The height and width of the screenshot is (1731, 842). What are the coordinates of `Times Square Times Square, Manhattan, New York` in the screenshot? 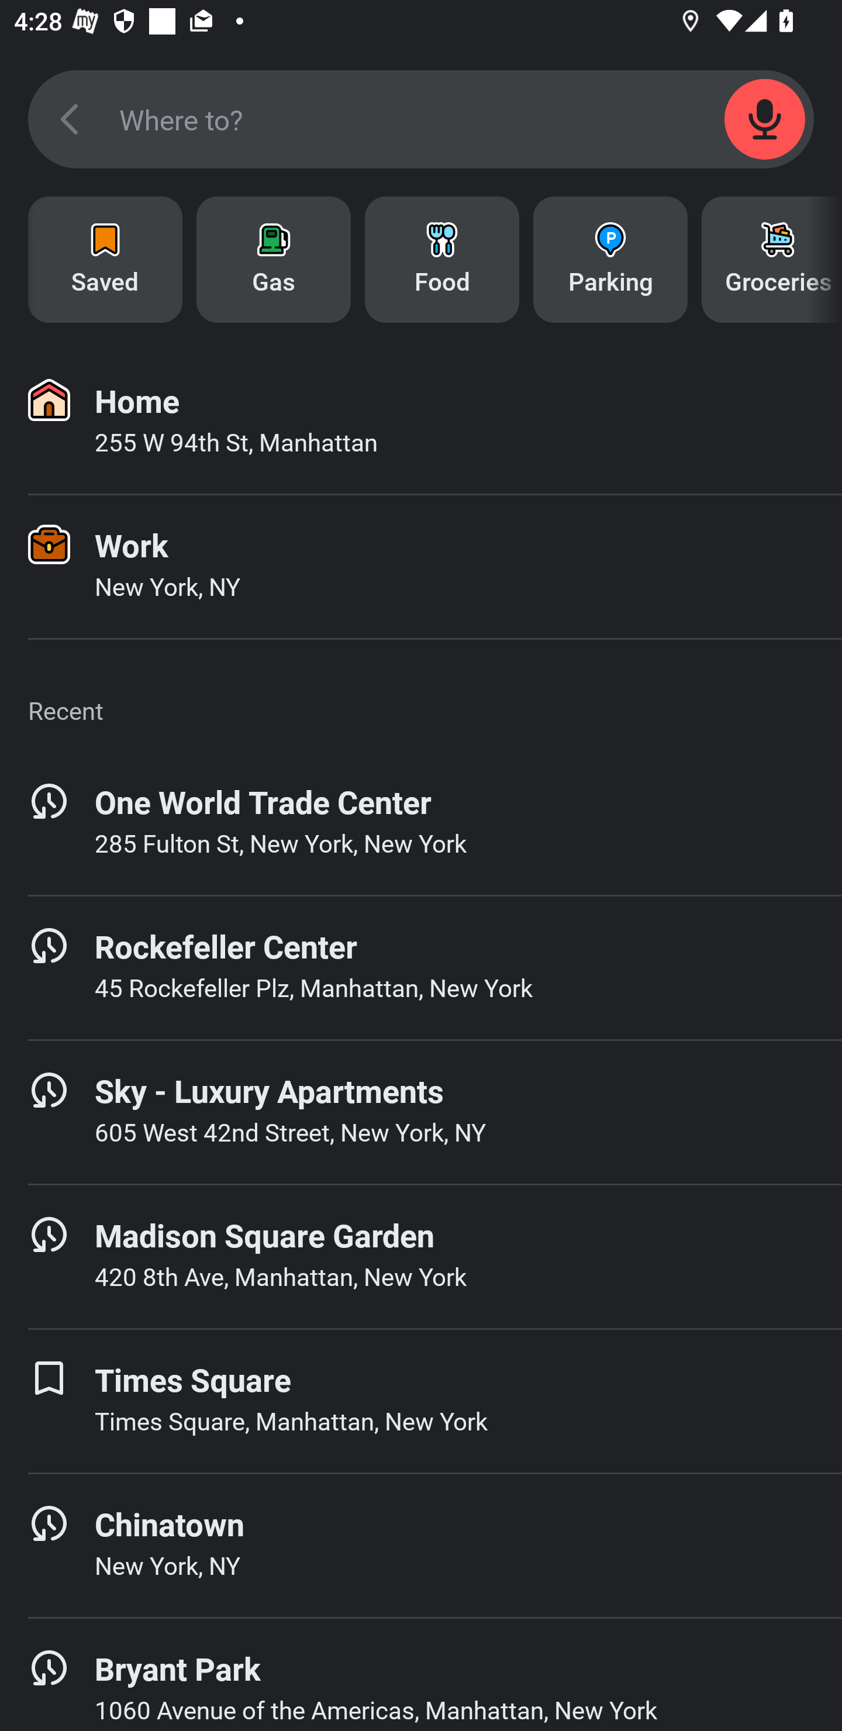 It's located at (421, 1401).